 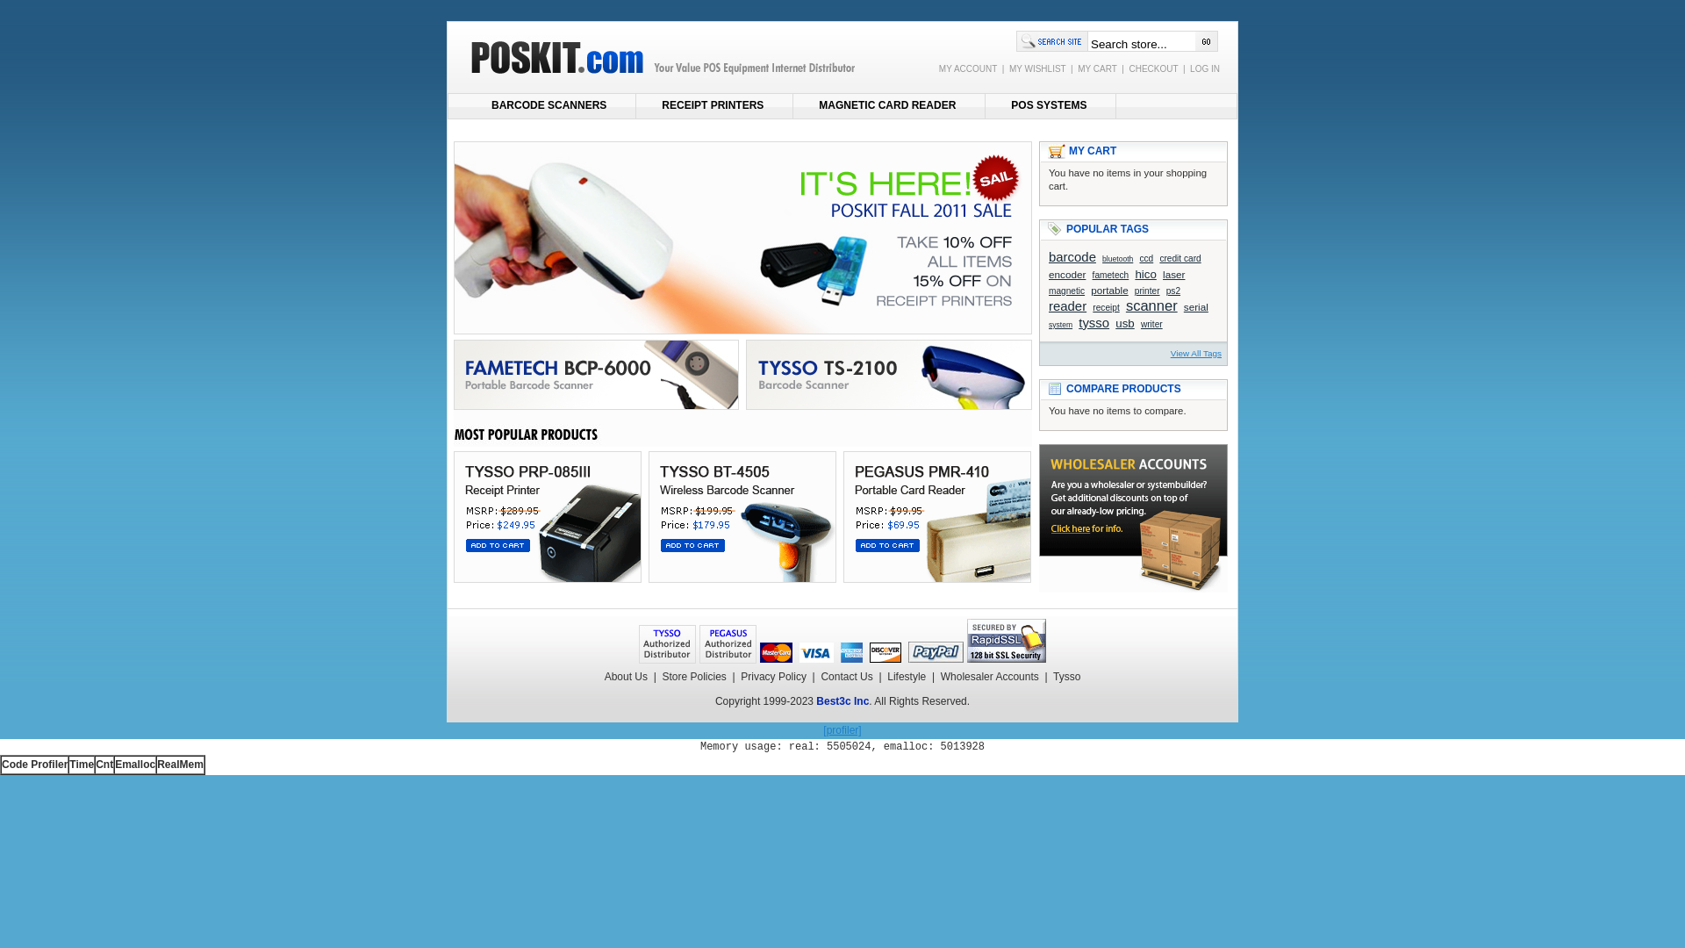 I want to click on receipt, so click(x=1106, y=307).